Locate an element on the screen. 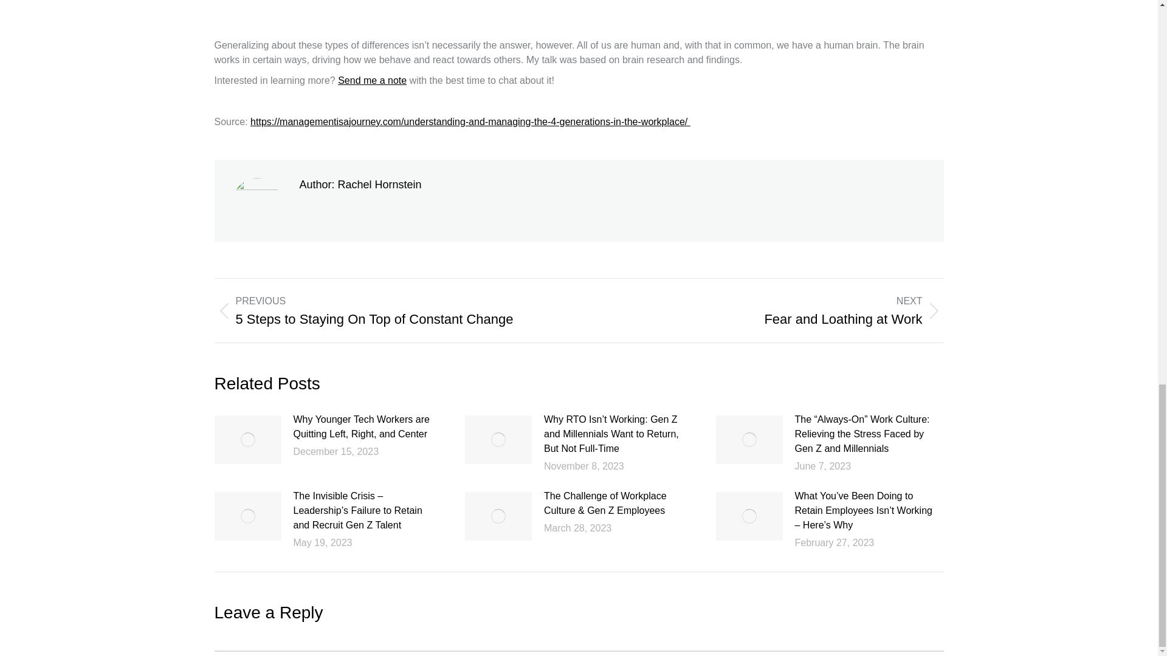 The height and width of the screenshot is (656, 1167). Send me a note is located at coordinates (372, 80).